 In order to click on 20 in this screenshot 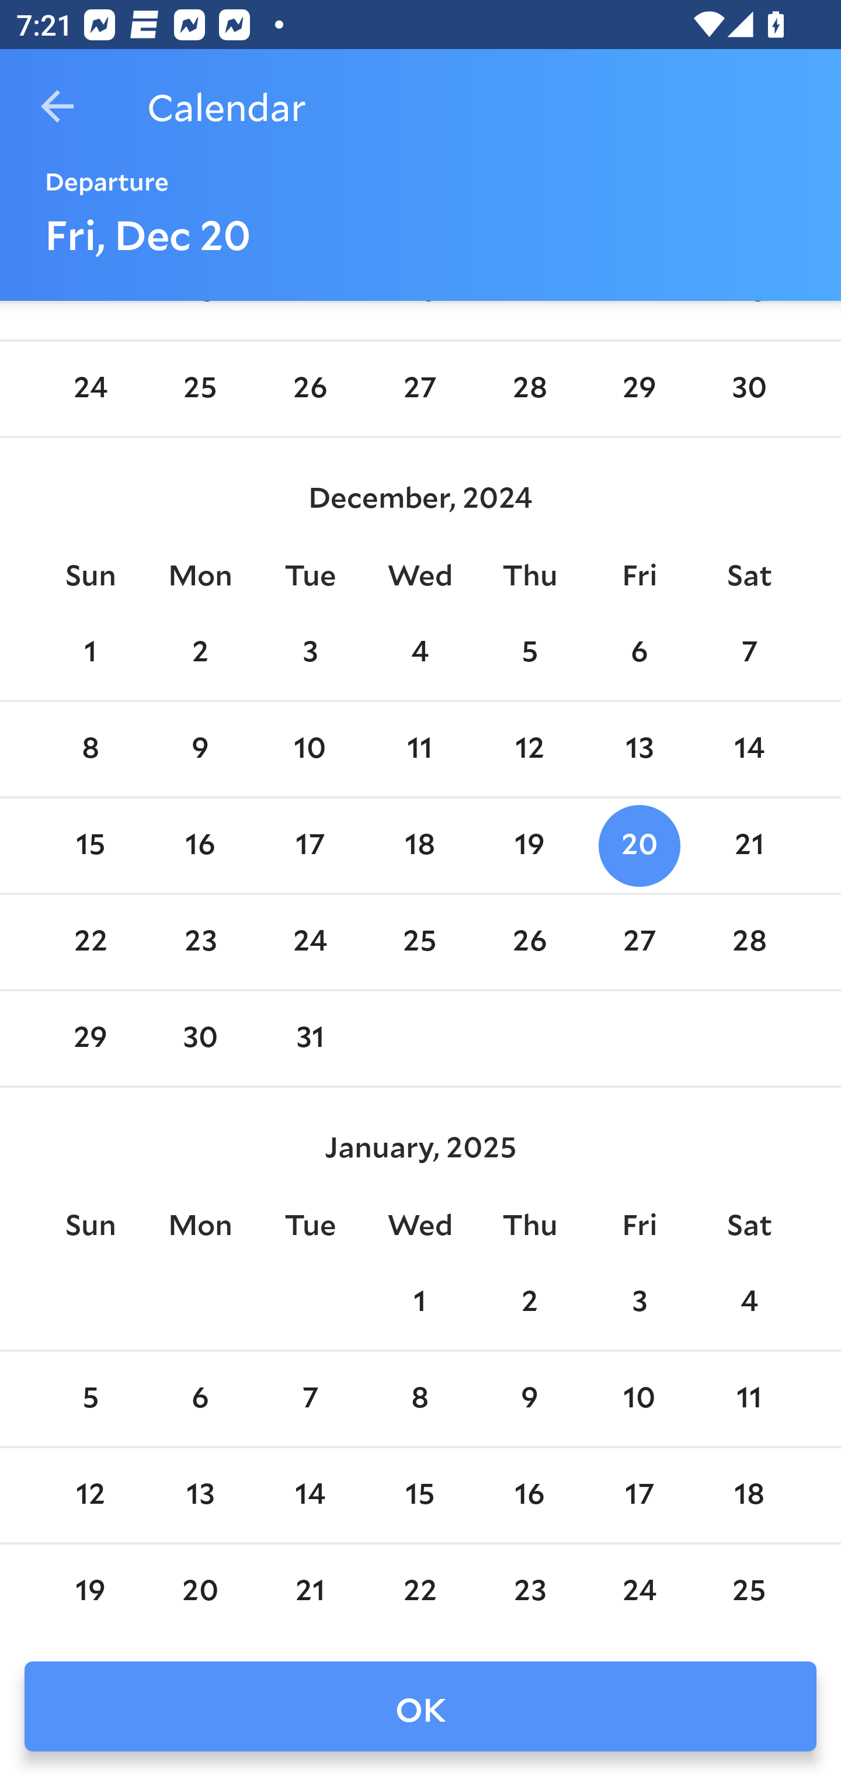, I will do `click(639, 845)`.